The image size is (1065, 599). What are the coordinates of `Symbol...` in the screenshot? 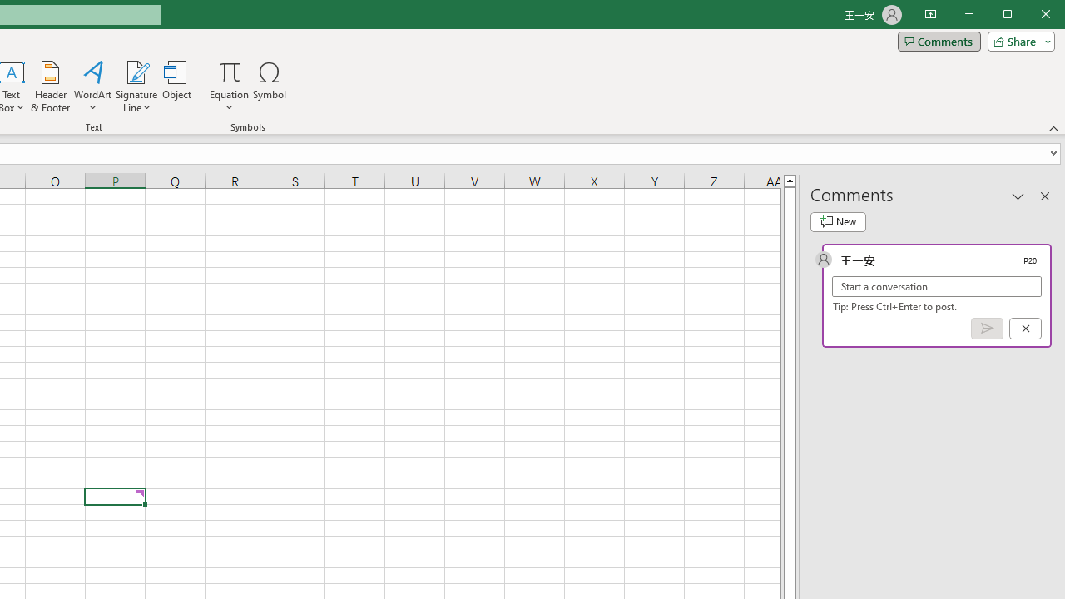 It's located at (270, 87).